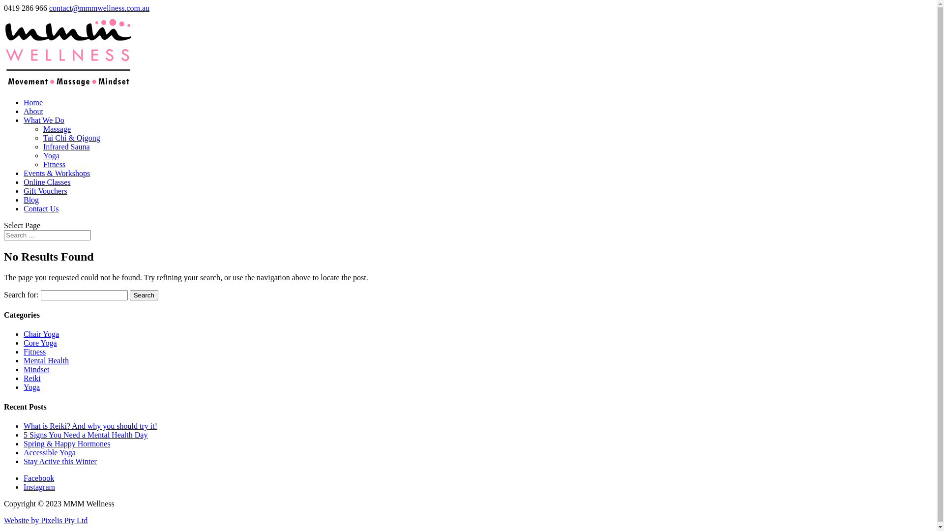  What do you see at coordinates (72, 138) in the screenshot?
I see `Tai Chi & Qigong` at bounding box center [72, 138].